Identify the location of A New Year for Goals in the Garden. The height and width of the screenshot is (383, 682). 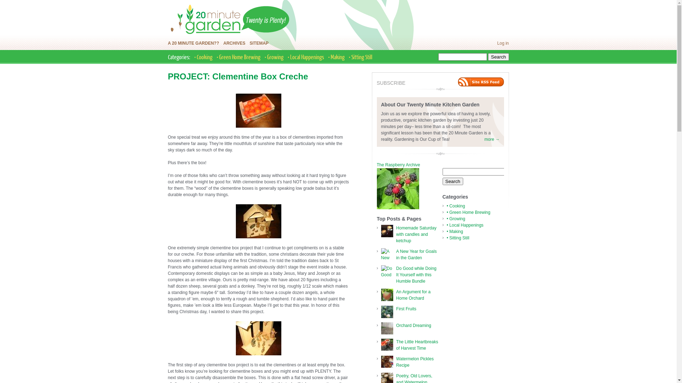
(416, 255).